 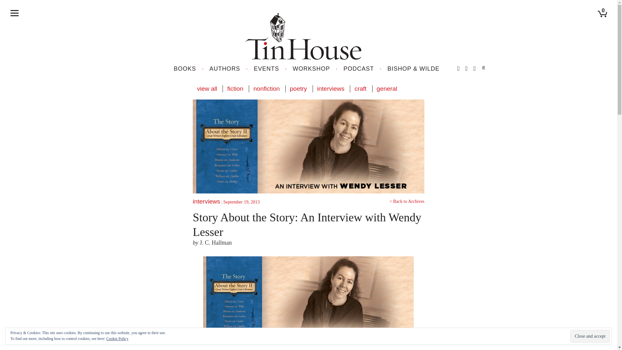 I want to click on Close and accept, so click(x=590, y=336).